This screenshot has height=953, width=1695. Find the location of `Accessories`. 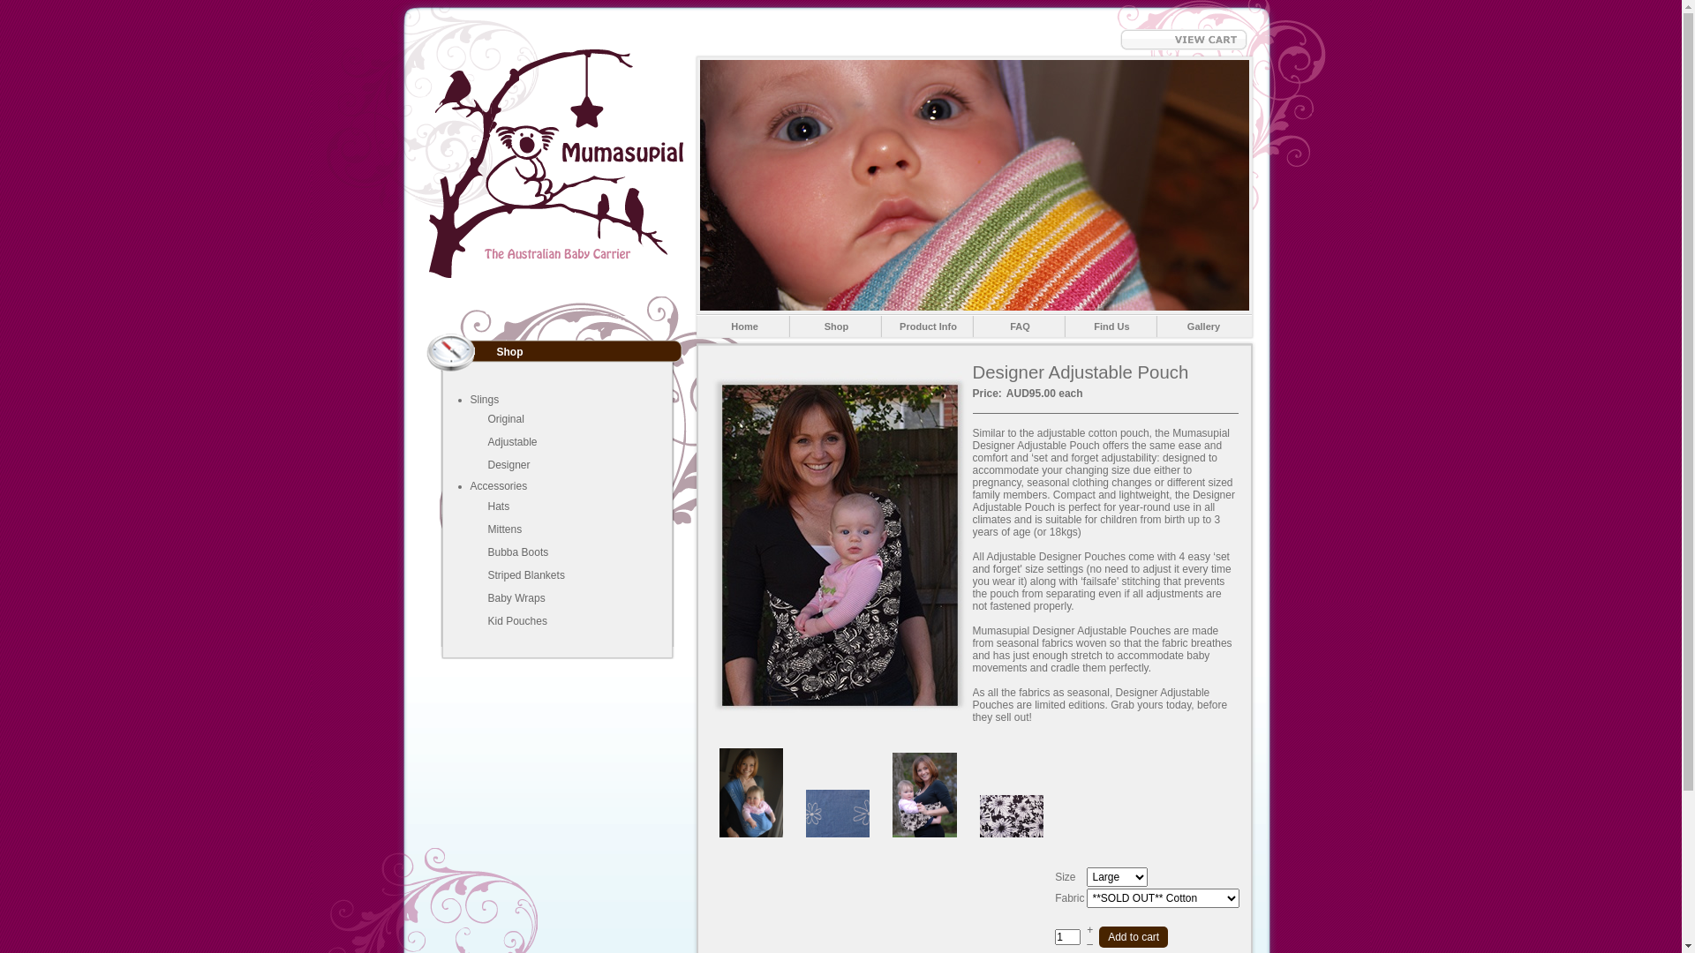

Accessories is located at coordinates (498, 486).